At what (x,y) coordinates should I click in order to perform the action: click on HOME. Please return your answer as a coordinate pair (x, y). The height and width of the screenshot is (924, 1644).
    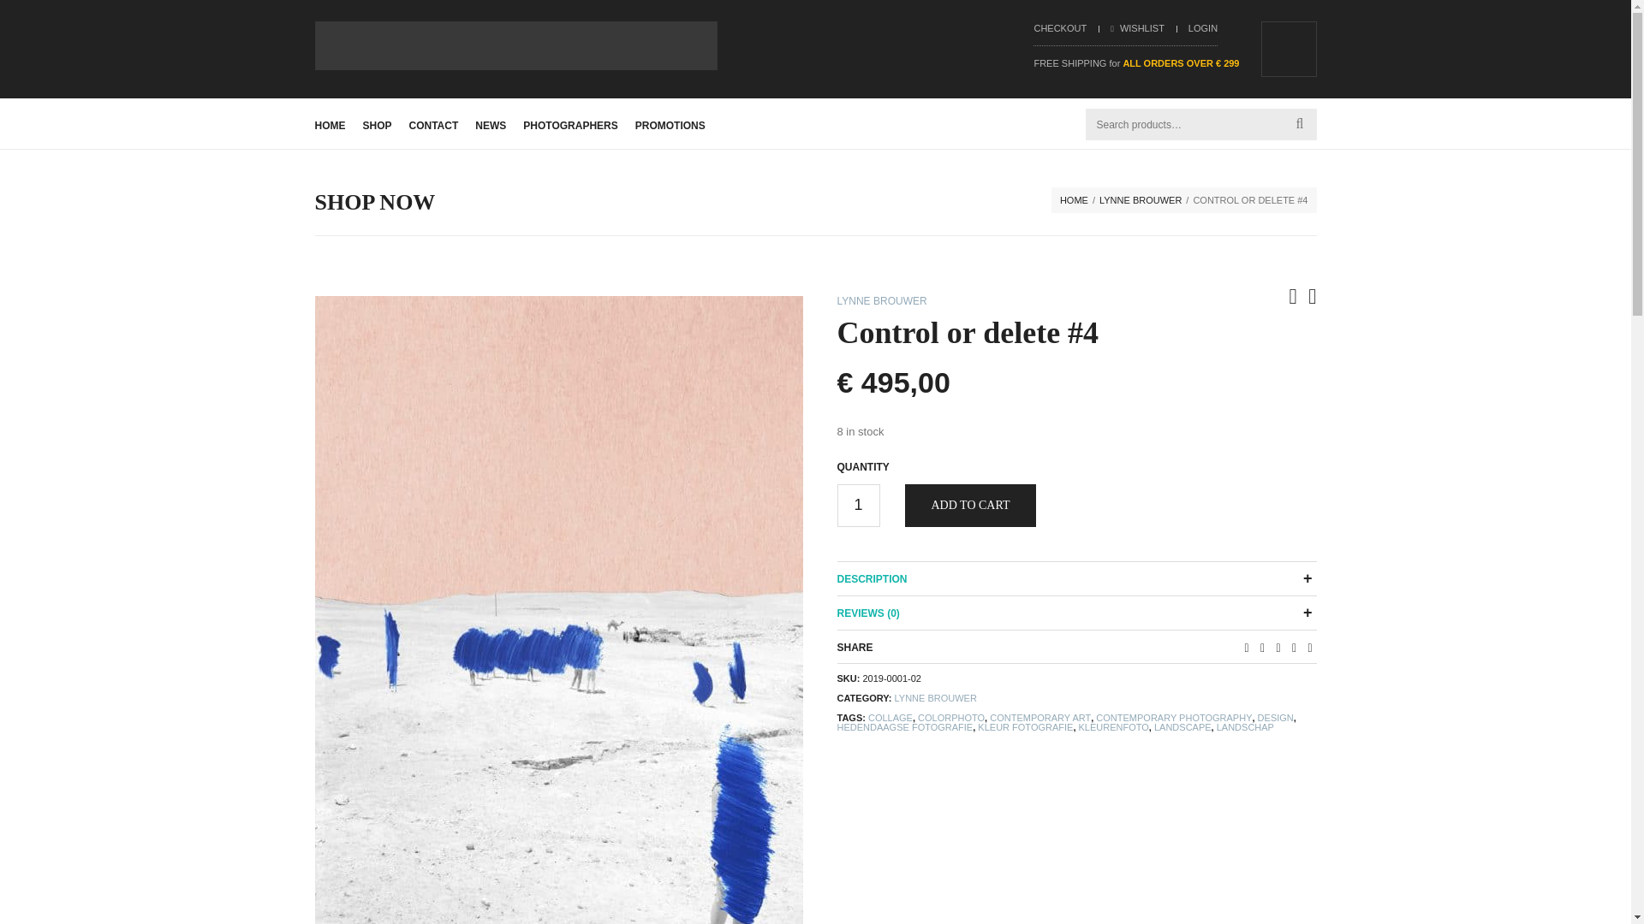
    Looking at the image, I should click on (331, 126).